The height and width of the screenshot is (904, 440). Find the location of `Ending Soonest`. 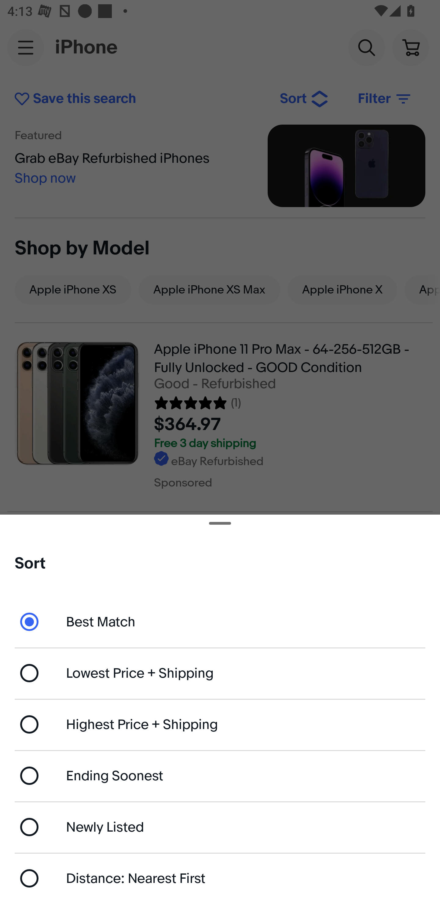

Ending Soonest is located at coordinates (220, 775).